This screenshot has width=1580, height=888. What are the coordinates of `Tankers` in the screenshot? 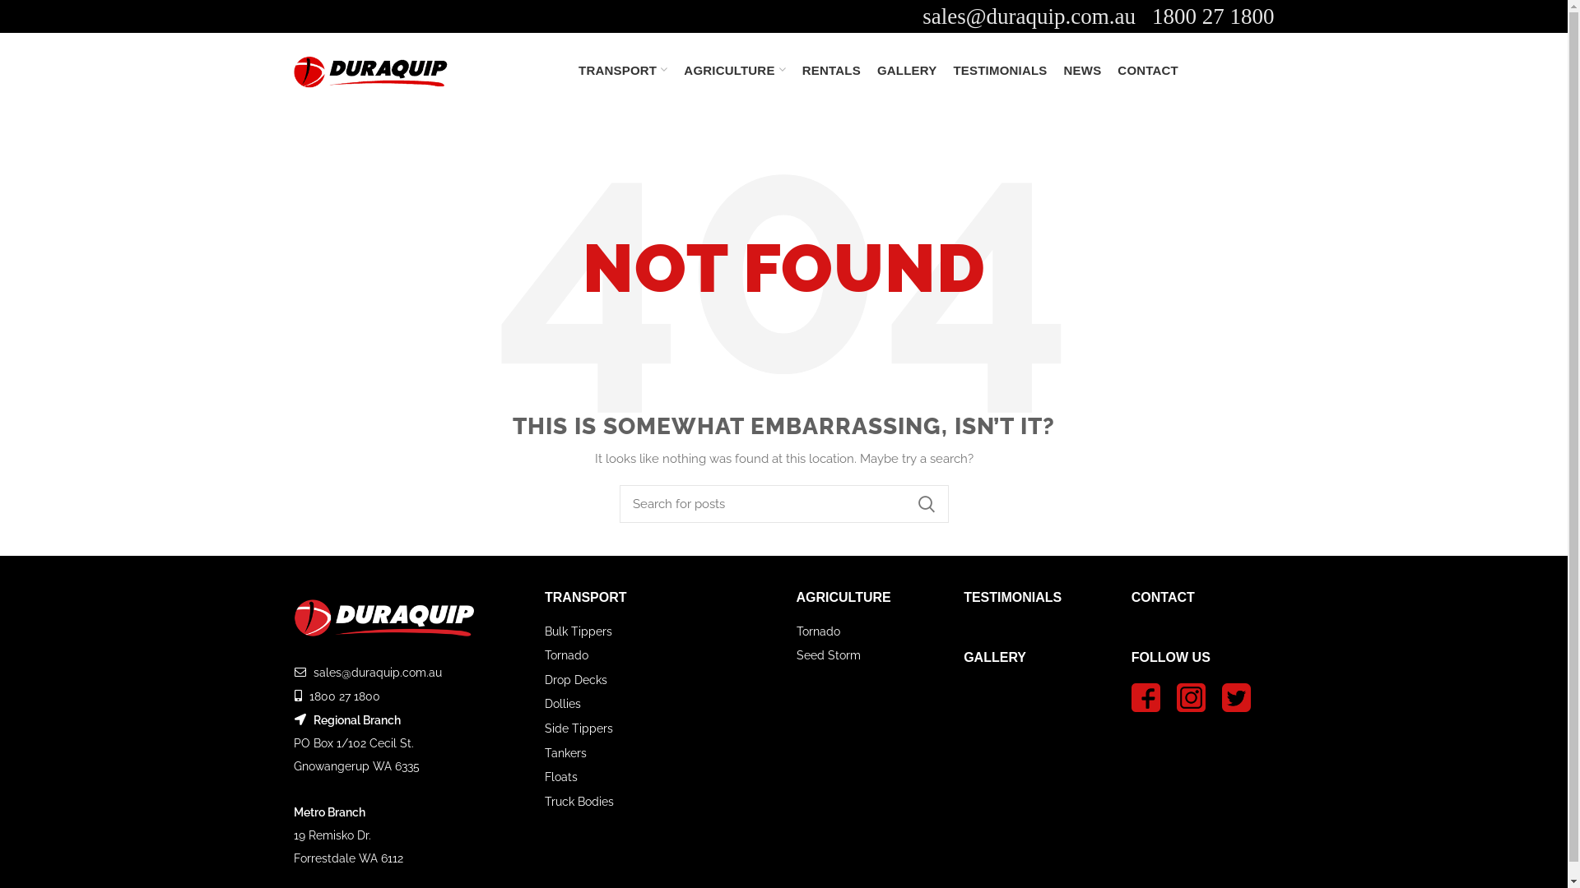 It's located at (566, 753).